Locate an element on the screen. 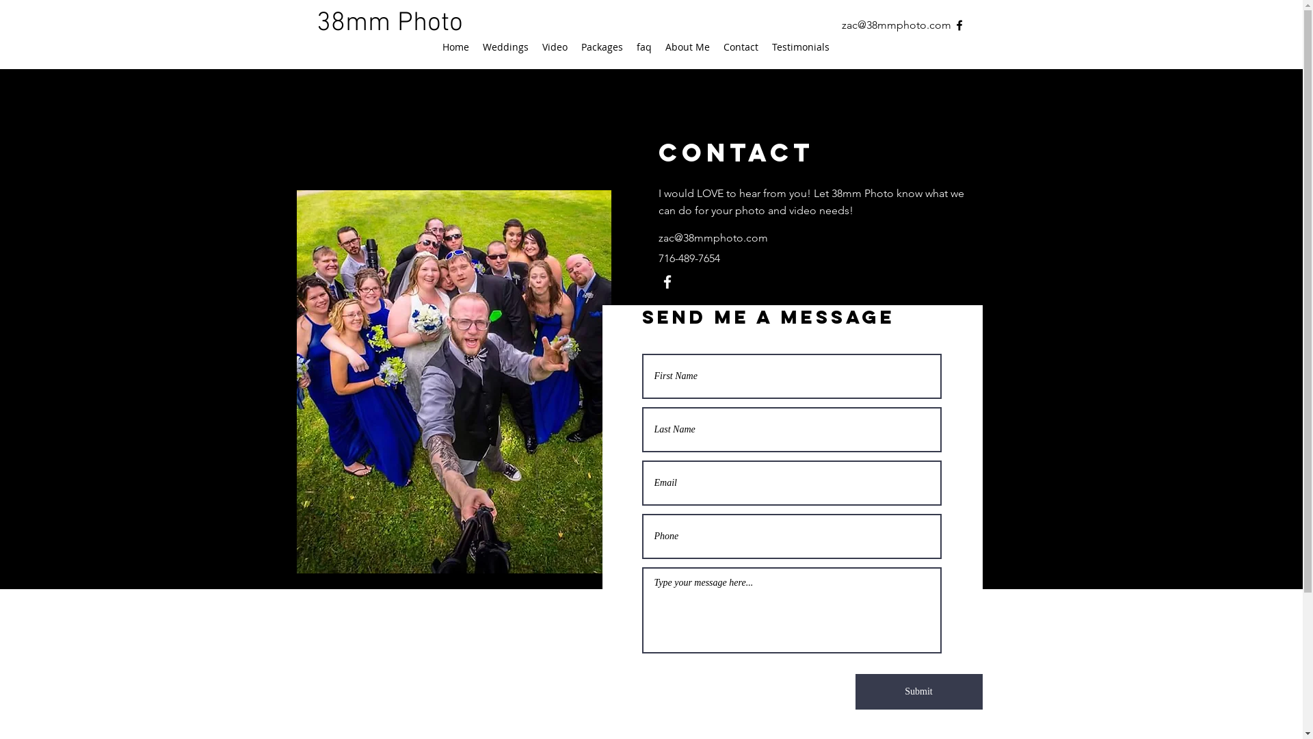 The height and width of the screenshot is (739, 1313). zac@38mmphoto.com is located at coordinates (896, 25).